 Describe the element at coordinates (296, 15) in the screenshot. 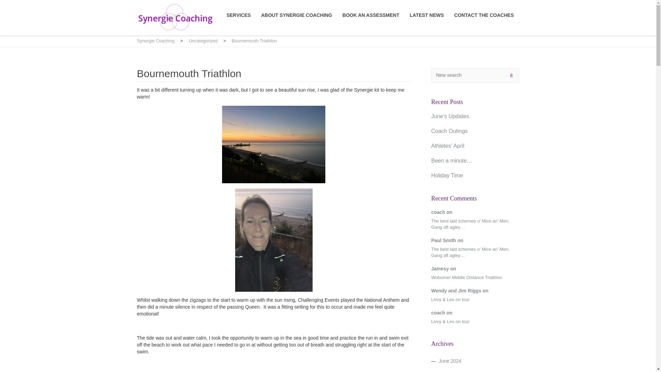

I see `ABOUT SYNERGIE COACHING` at that location.